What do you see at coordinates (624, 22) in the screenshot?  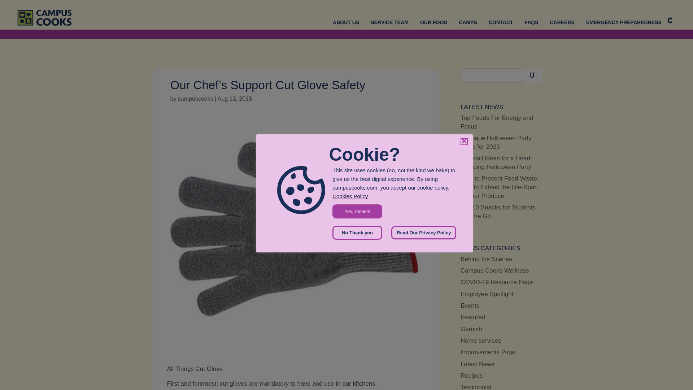 I see `EMERGENCY PREPAREDNESS` at bounding box center [624, 22].